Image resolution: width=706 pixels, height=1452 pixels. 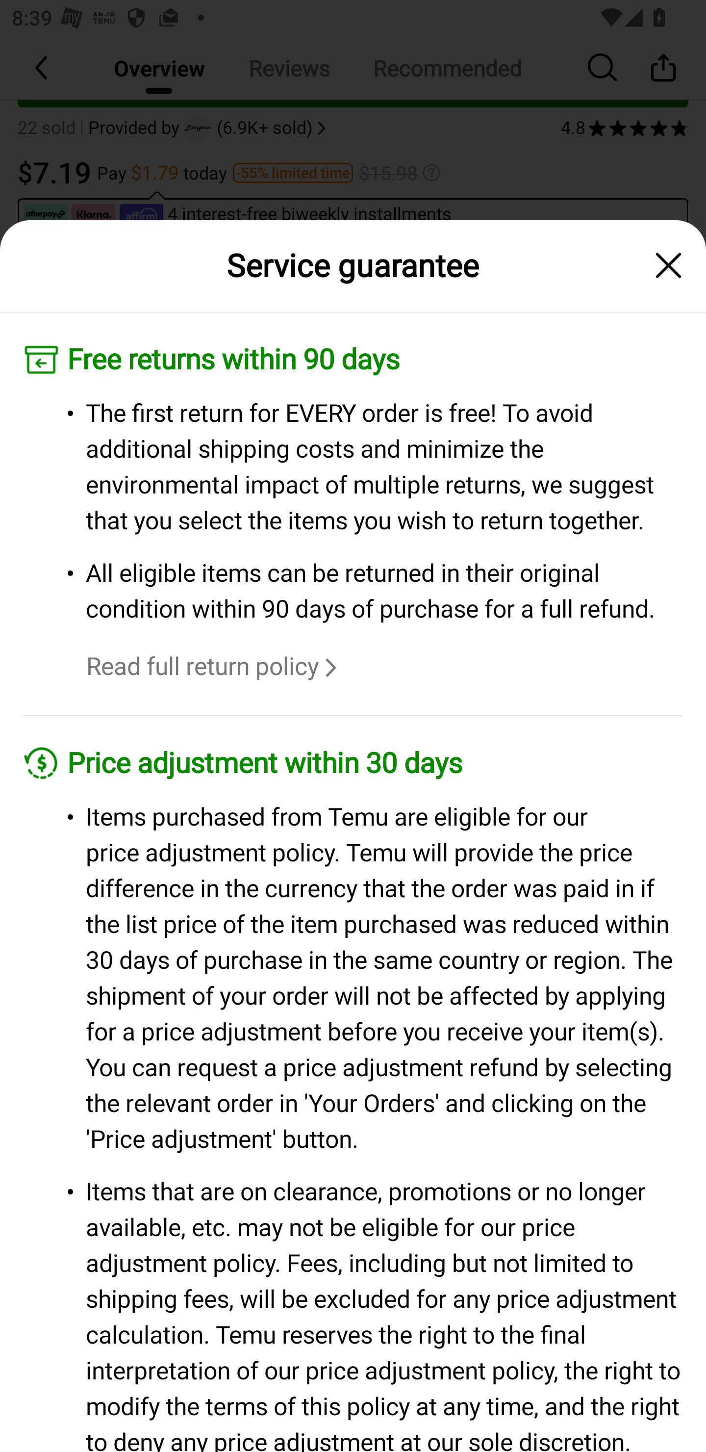 What do you see at coordinates (669, 265) in the screenshot?
I see `` at bounding box center [669, 265].